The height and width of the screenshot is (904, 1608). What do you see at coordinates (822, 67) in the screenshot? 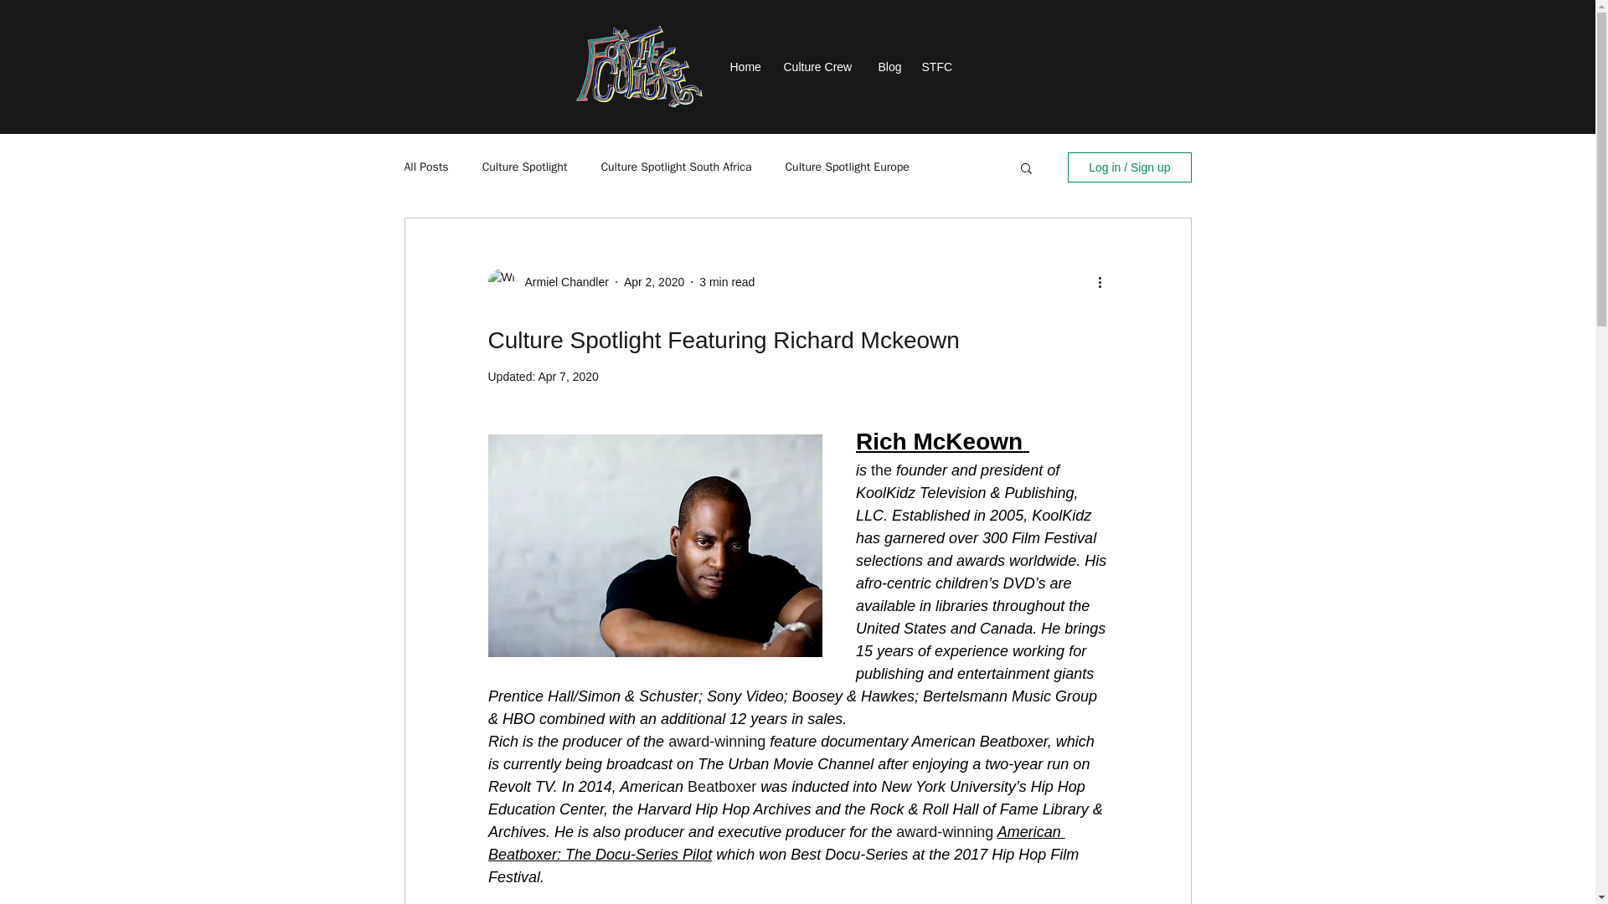
I see `Culture Crew` at bounding box center [822, 67].